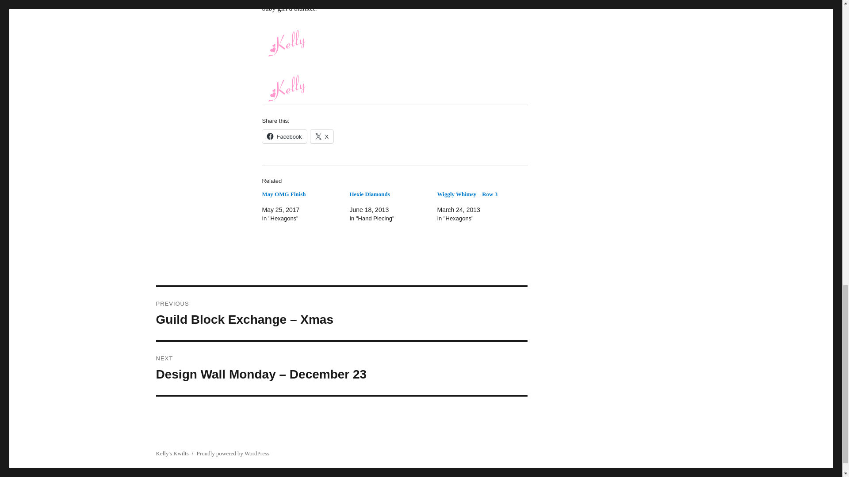 This screenshot has width=849, height=477. Describe the element at coordinates (172, 453) in the screenshot. I see `Kelly's Kwilts` at that location.